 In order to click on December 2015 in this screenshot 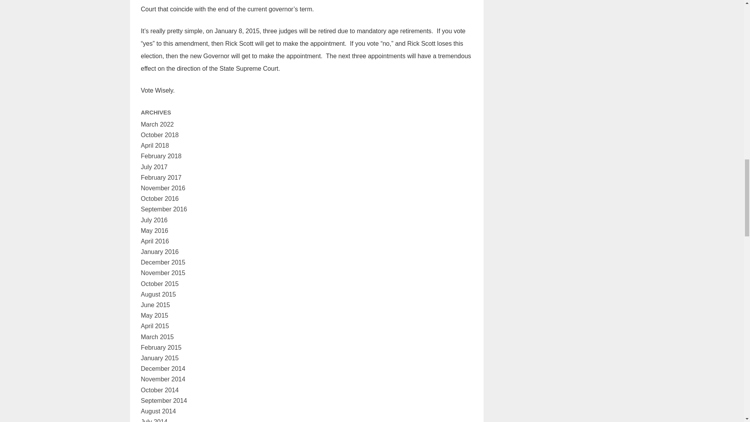, I will do `click(163, 263)`.